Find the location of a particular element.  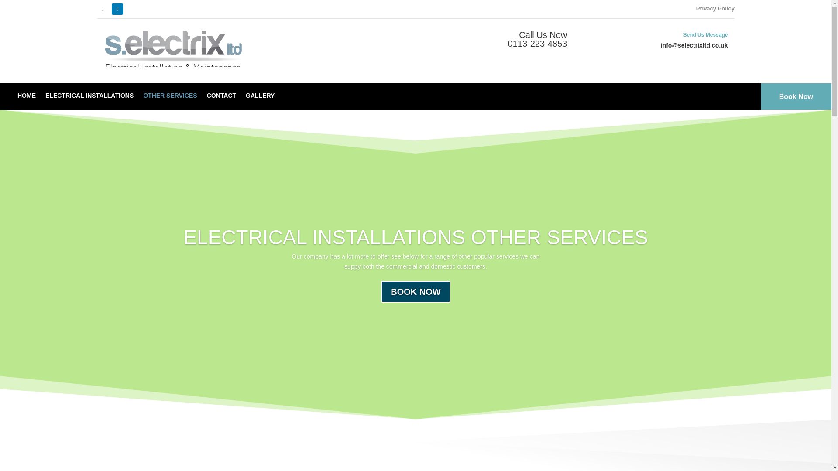

CONTACT is located at coordinates (222, 97).